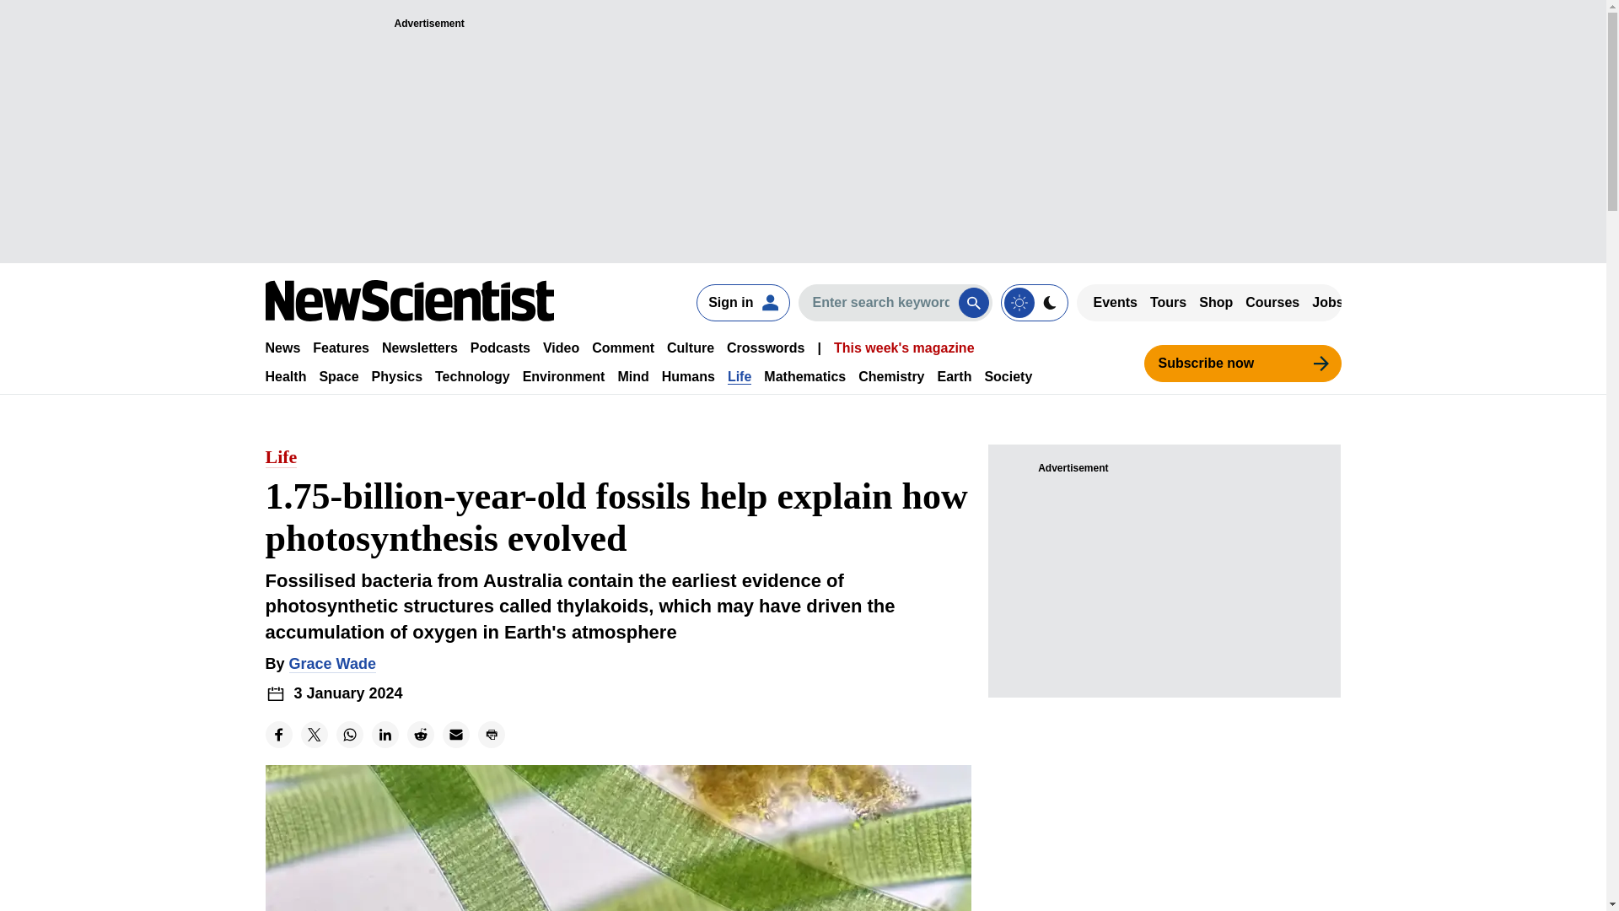  Describe the element at coordinates (766, 348) in the screenshot. I see `Crosswords` at that location.